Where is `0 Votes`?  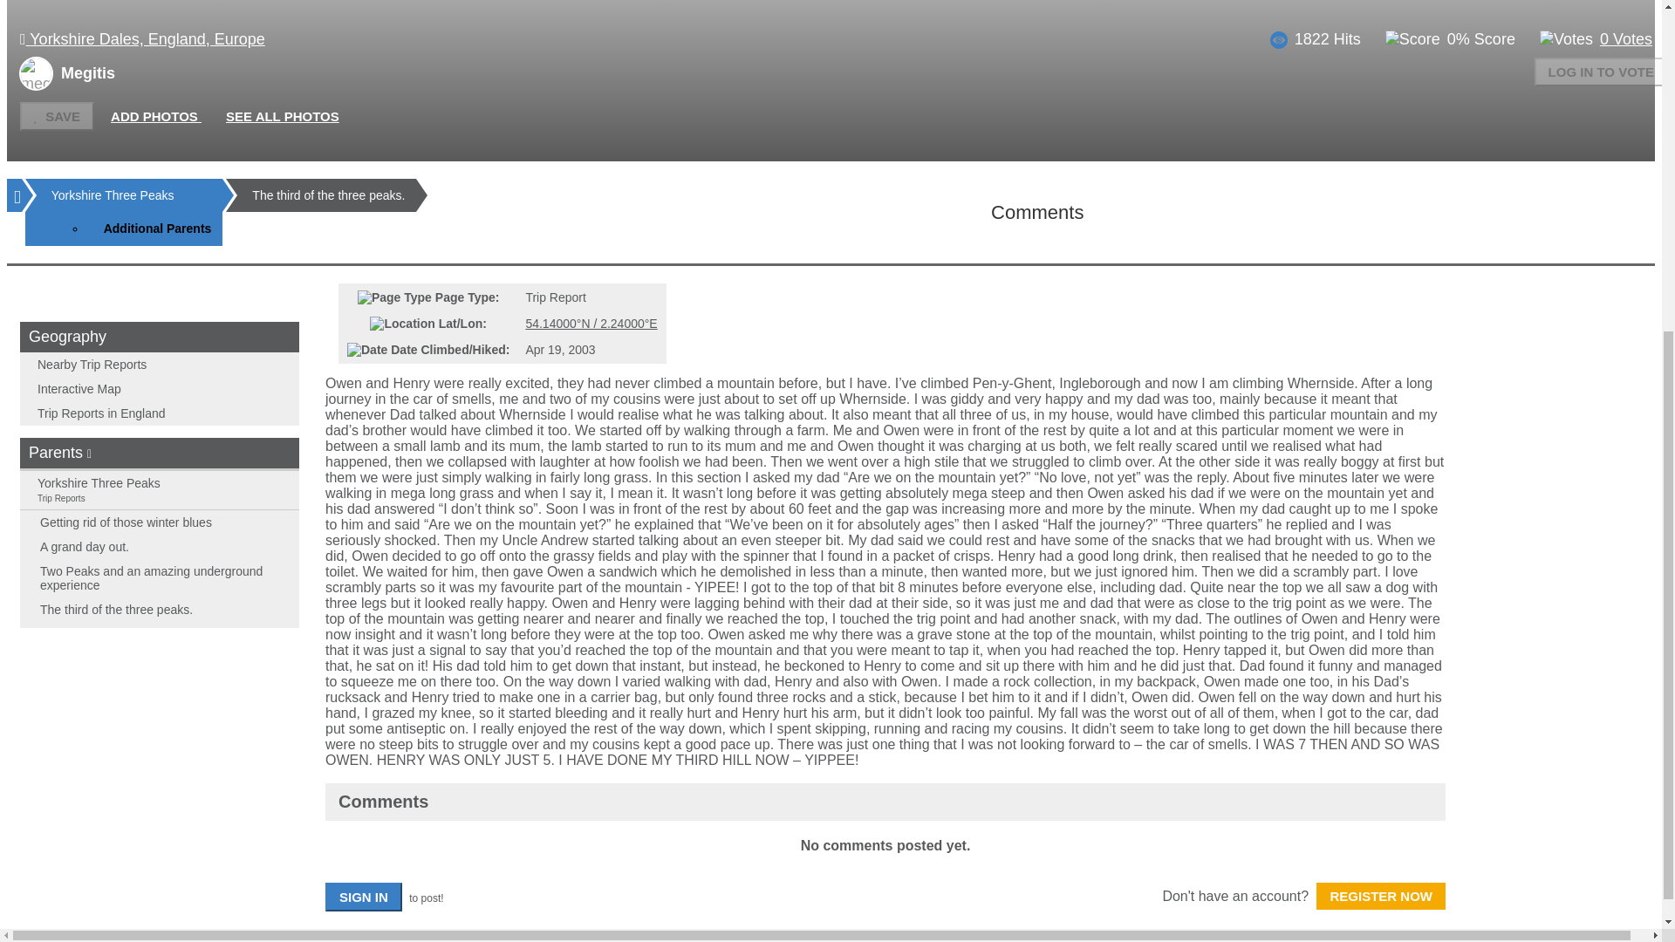
0 Votes is located at coordinates (1625, 38).